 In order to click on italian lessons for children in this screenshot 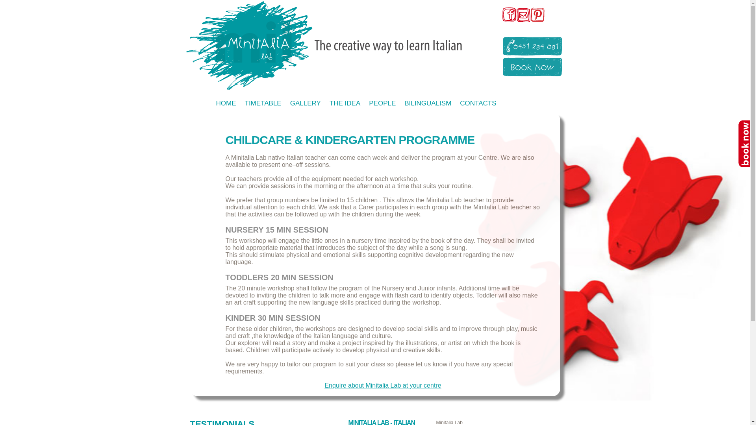, I will do `click(327, 46)`.